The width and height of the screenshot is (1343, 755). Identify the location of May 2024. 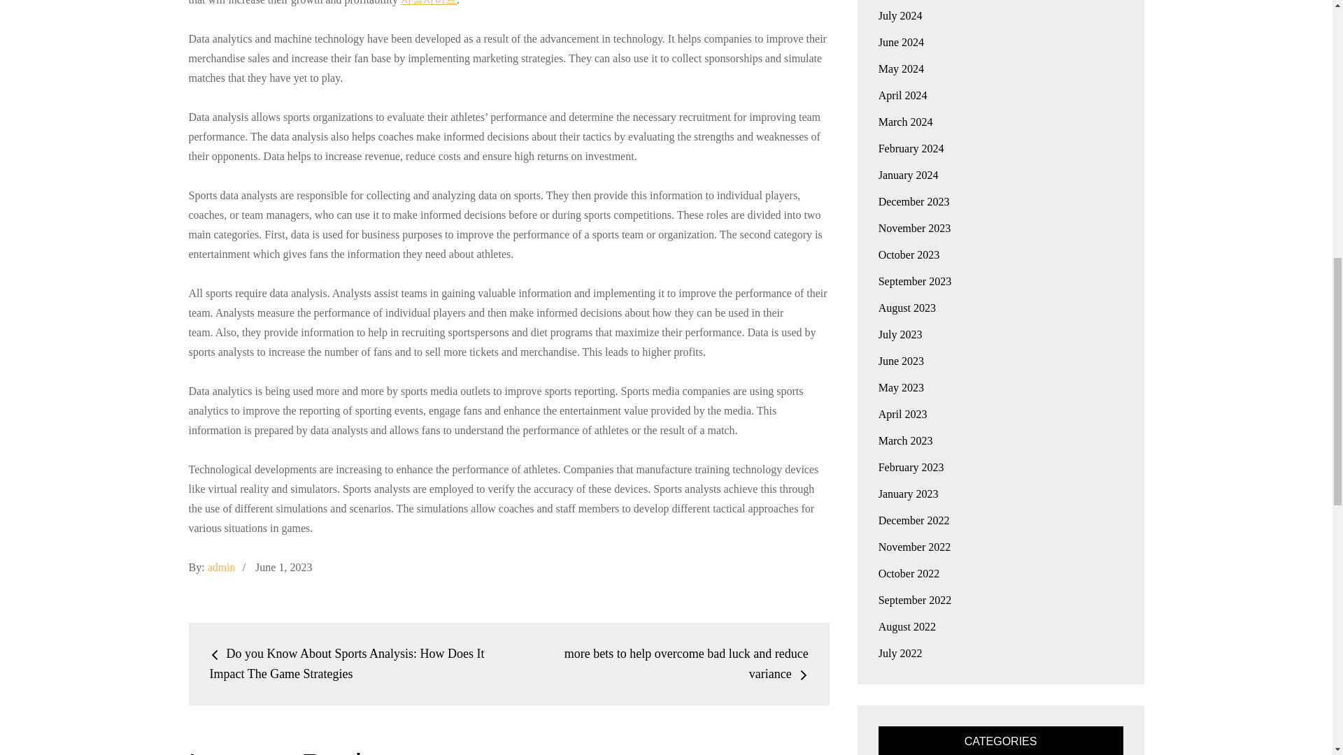
(901, 69).